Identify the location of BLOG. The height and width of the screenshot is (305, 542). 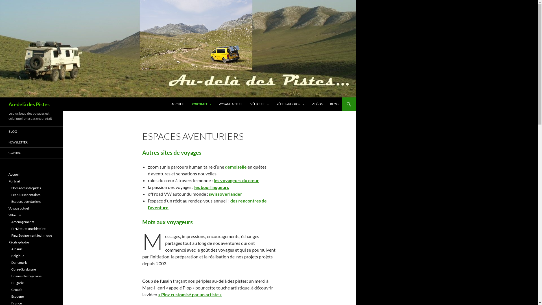
(31, 132).